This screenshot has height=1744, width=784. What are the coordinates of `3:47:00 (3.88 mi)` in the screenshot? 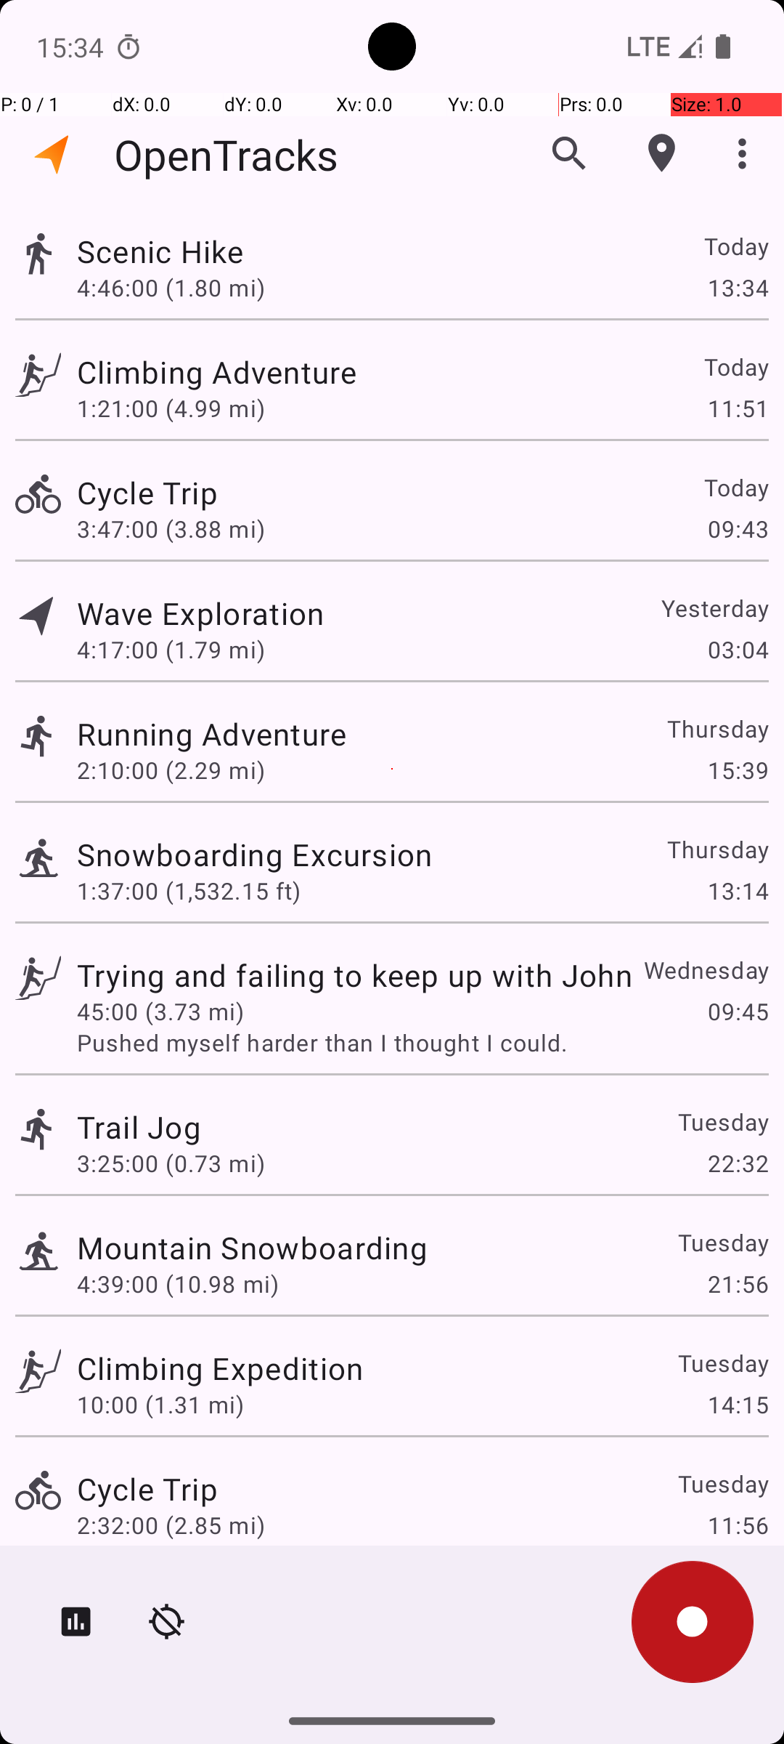 It's located at (171, 529).